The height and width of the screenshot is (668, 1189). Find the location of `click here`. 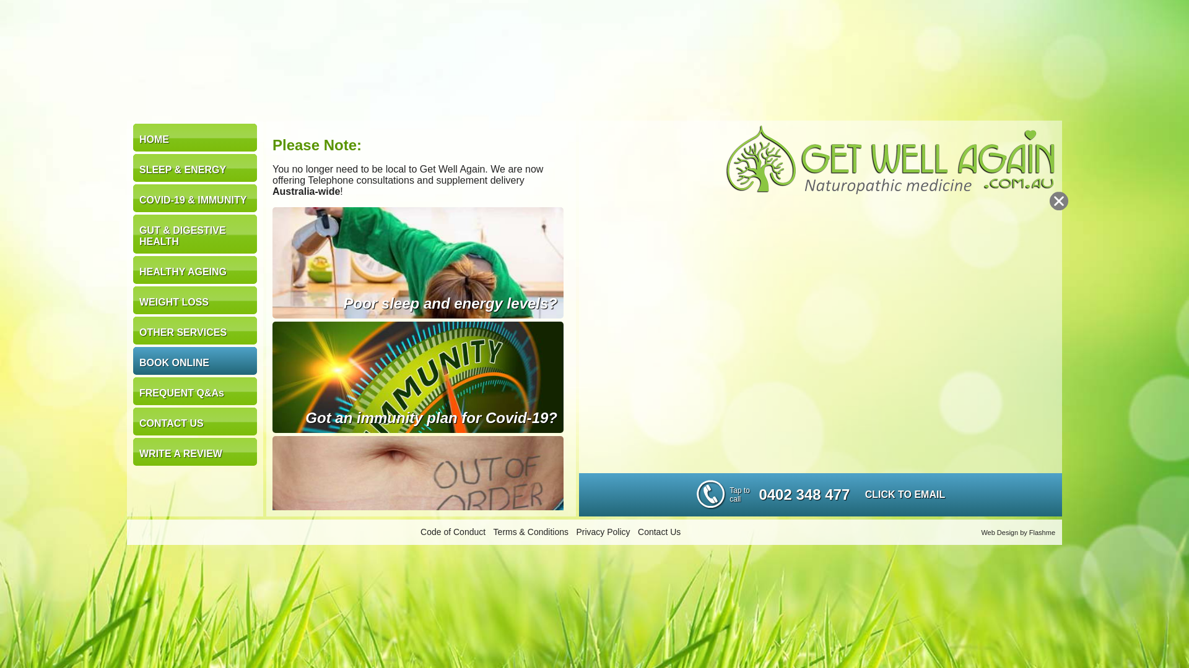

click here is located at coordinates (418, 492).